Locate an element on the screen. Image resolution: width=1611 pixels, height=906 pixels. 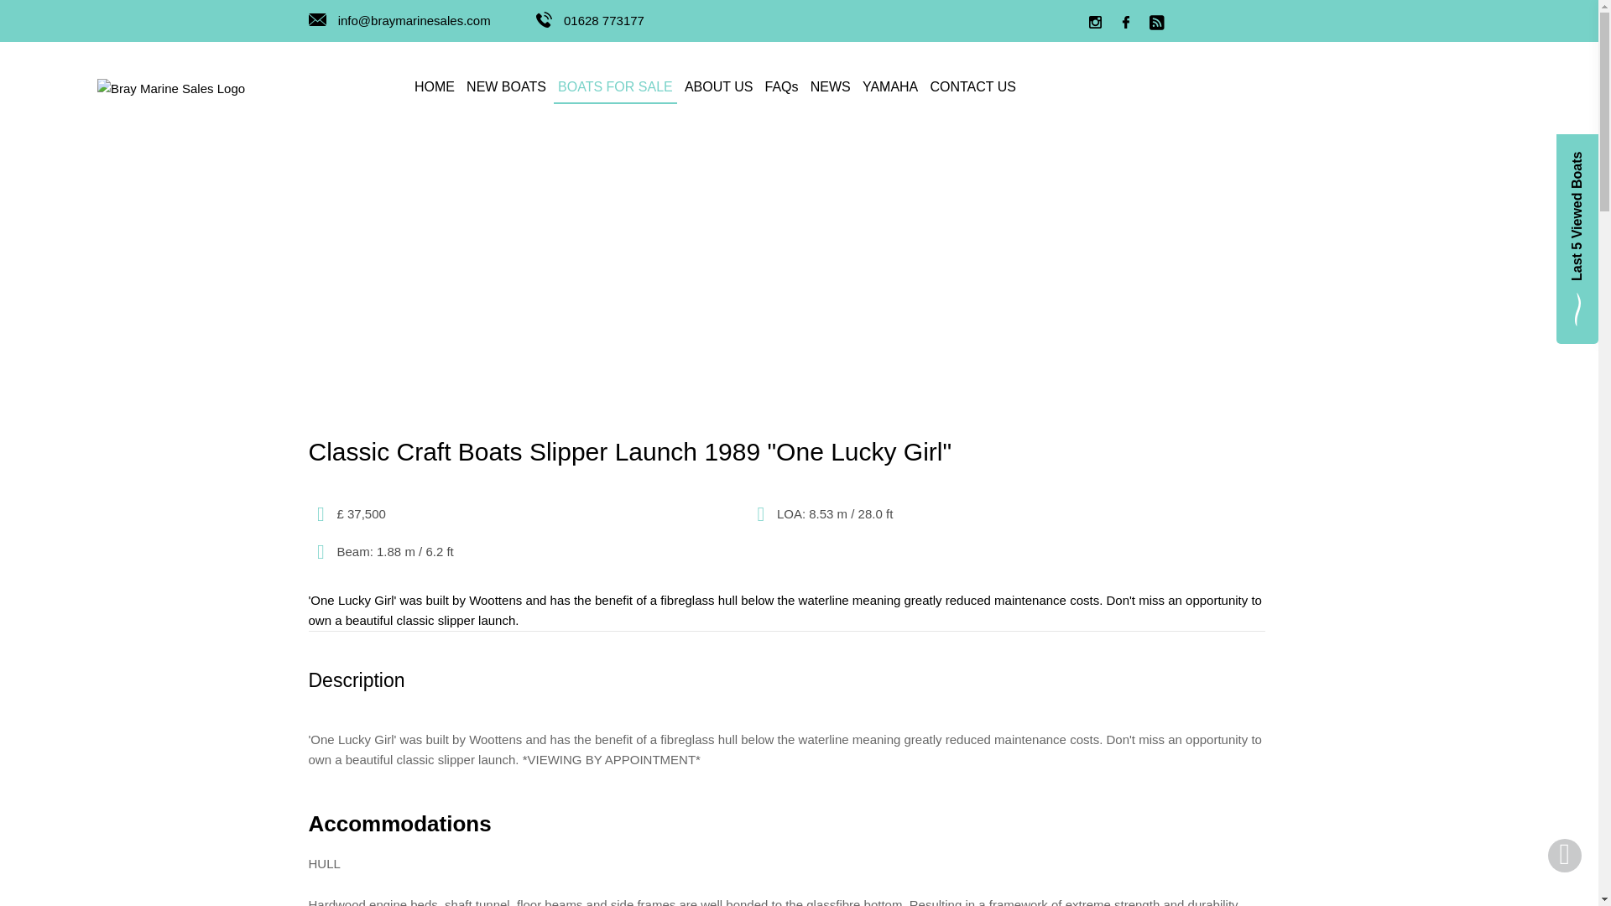
FAQs is located at coordinates (781, 88).